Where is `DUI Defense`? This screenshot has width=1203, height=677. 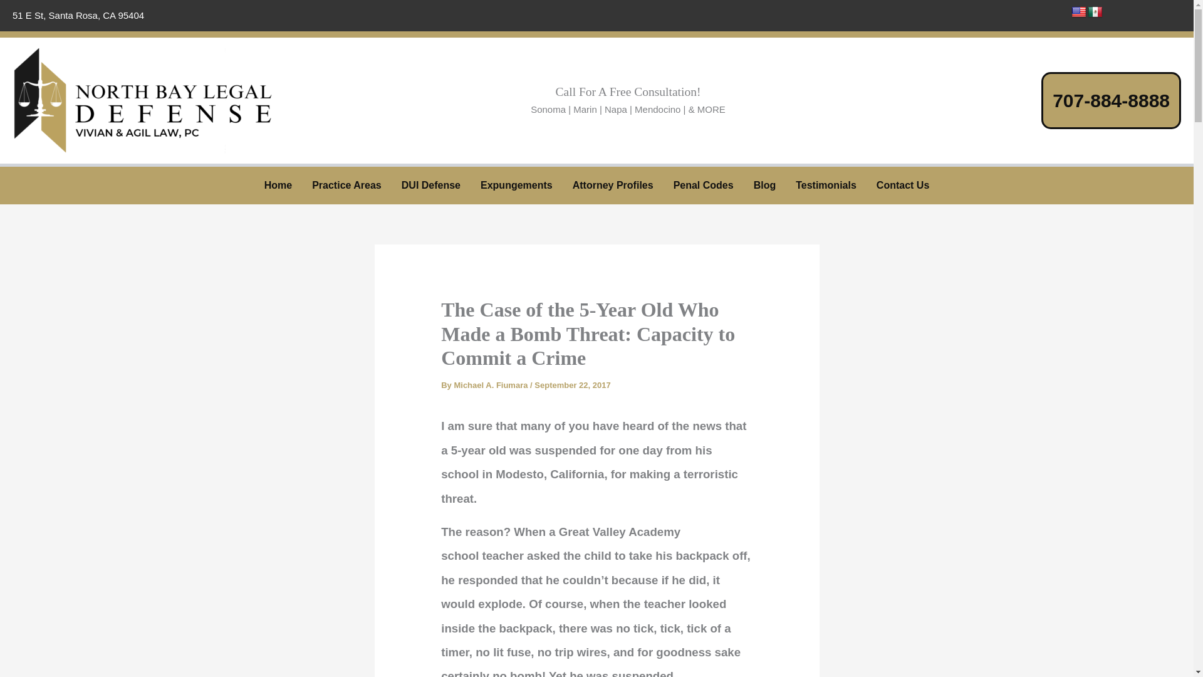 DUI Defense is located at coordinates (431, 186).